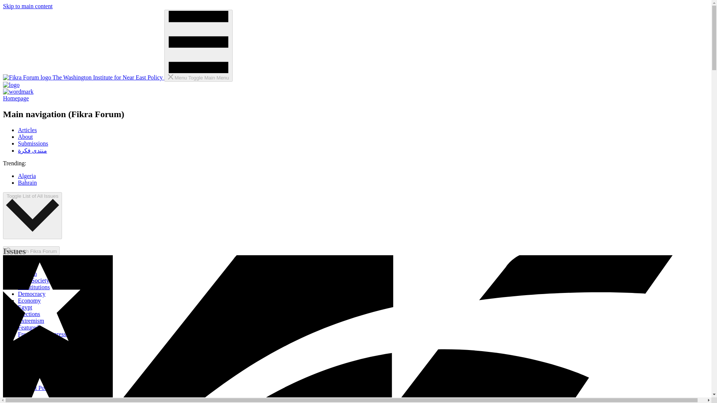  Describe the element at coordinates (28, 327) in the screenshot. I see `Featured` at that location.